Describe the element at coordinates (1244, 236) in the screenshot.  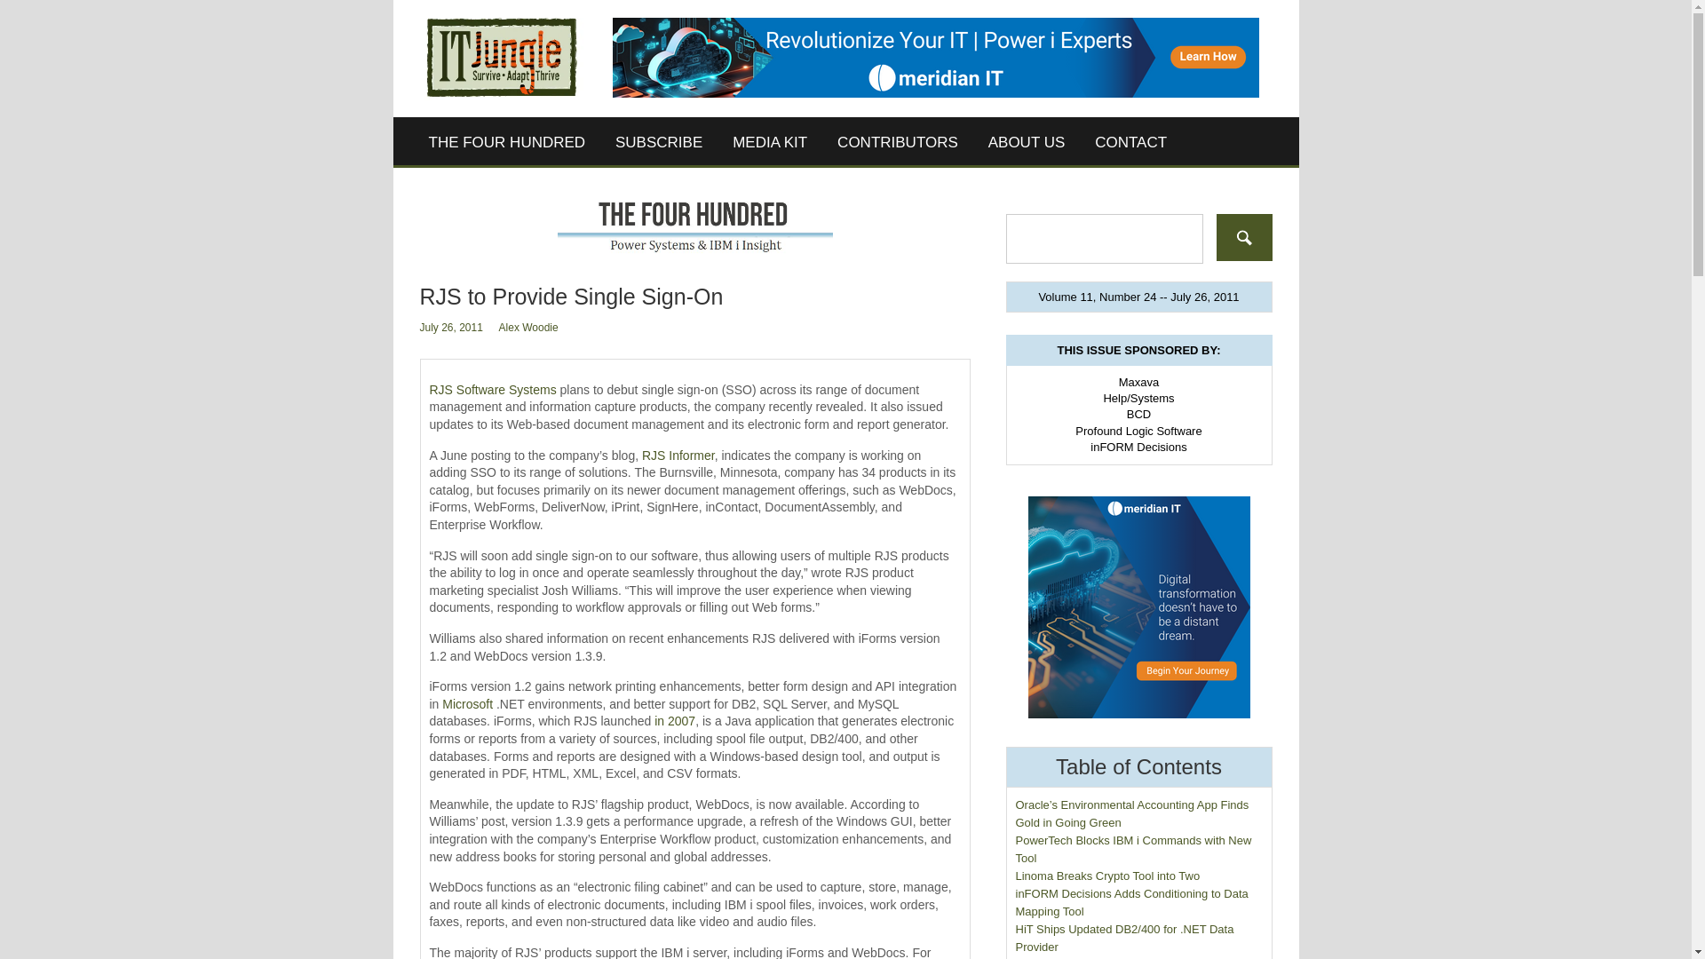
I see `Search` at that location.